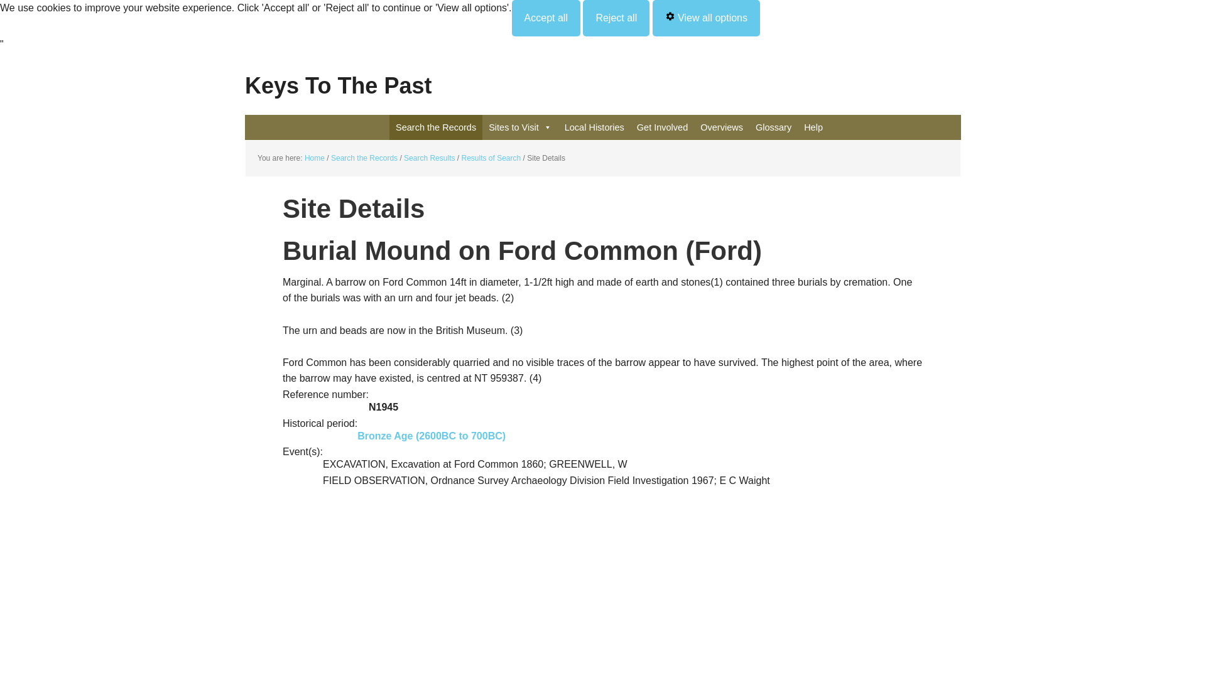  What do you see at coordinates (721, 127) in the screenshot?
I see `Overviews` at bounding box center [721, 127].